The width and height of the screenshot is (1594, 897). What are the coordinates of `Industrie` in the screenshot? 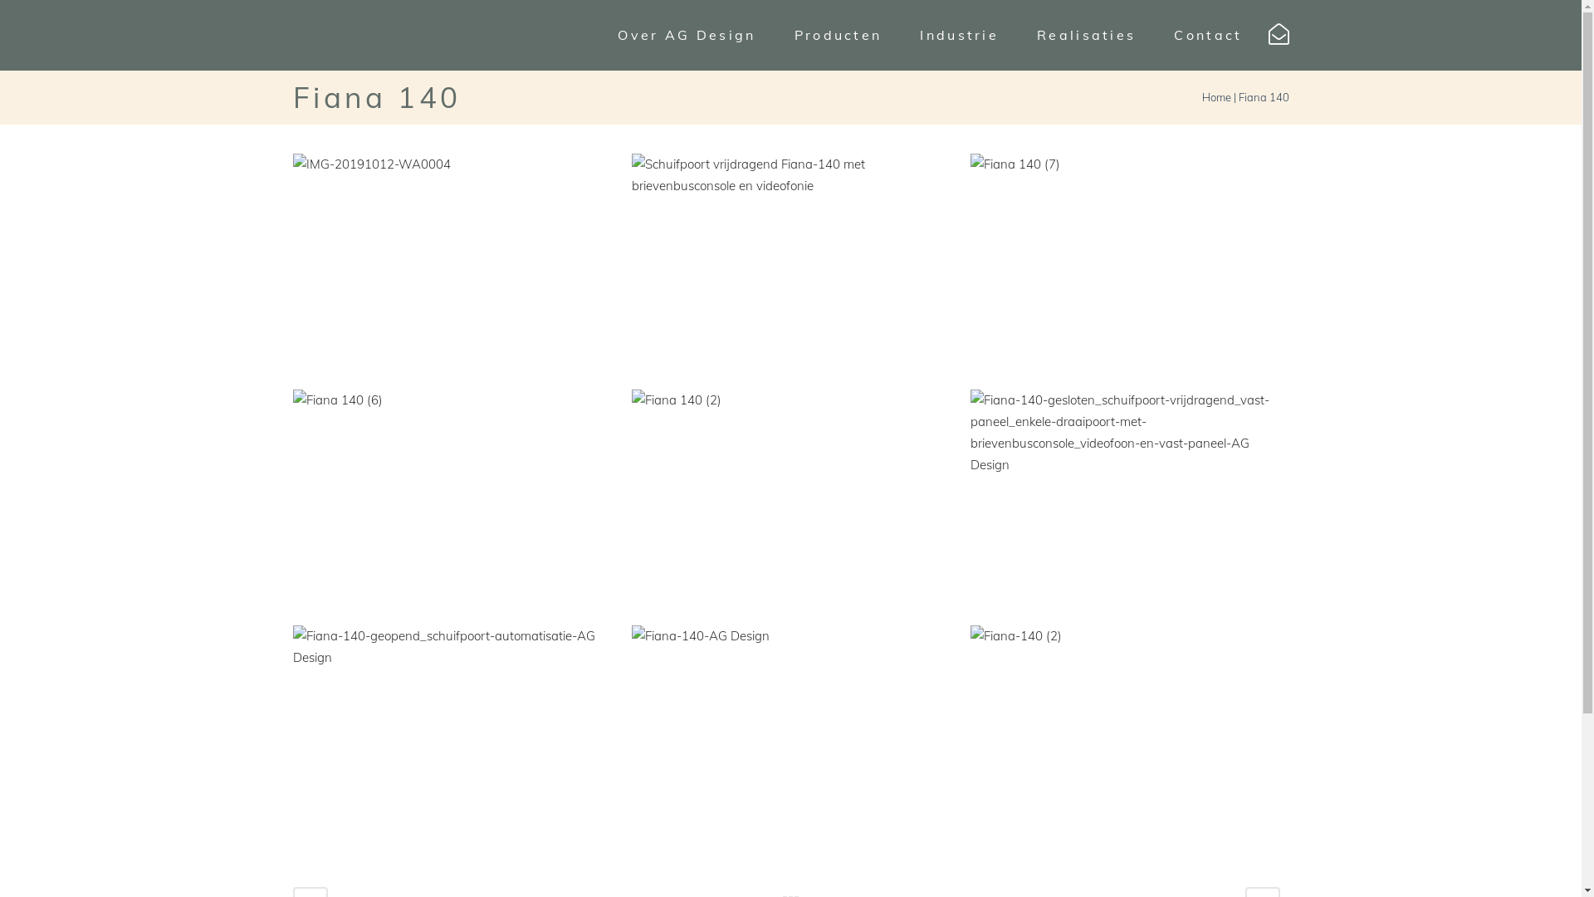 It's located at (960, 35).